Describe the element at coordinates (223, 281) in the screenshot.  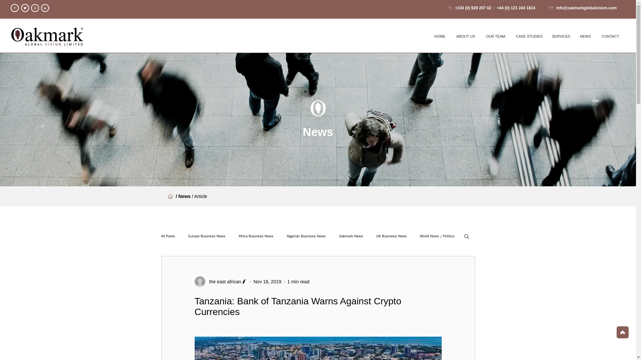
I see `the east african` at that location.